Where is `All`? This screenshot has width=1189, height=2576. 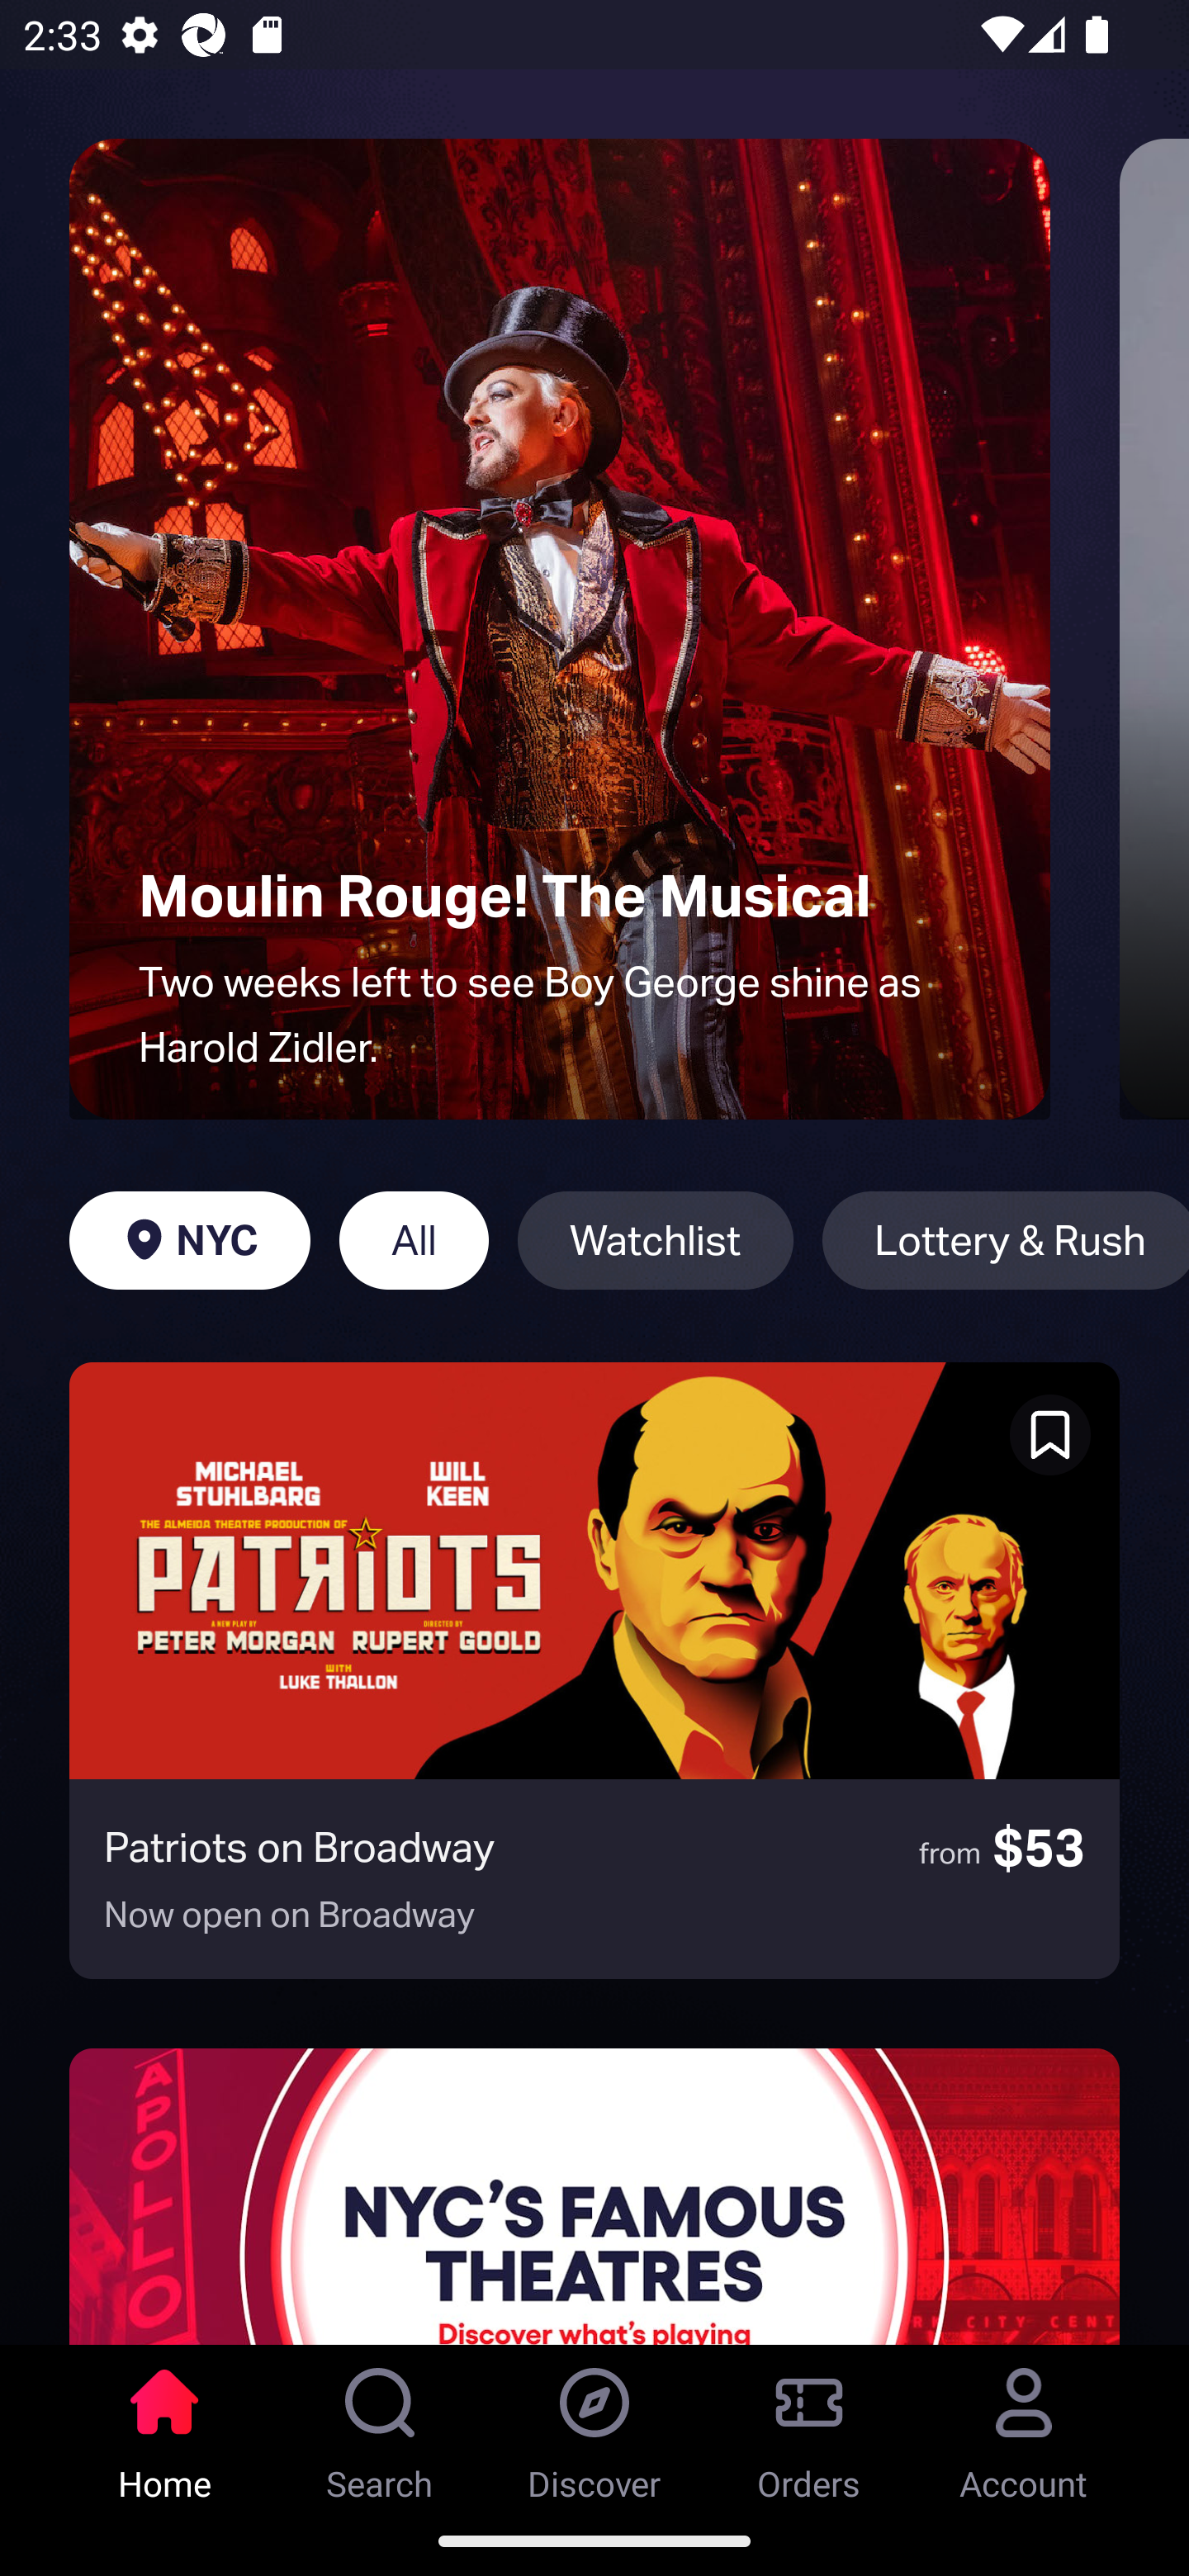
All is located at coordinates (413, 1240).